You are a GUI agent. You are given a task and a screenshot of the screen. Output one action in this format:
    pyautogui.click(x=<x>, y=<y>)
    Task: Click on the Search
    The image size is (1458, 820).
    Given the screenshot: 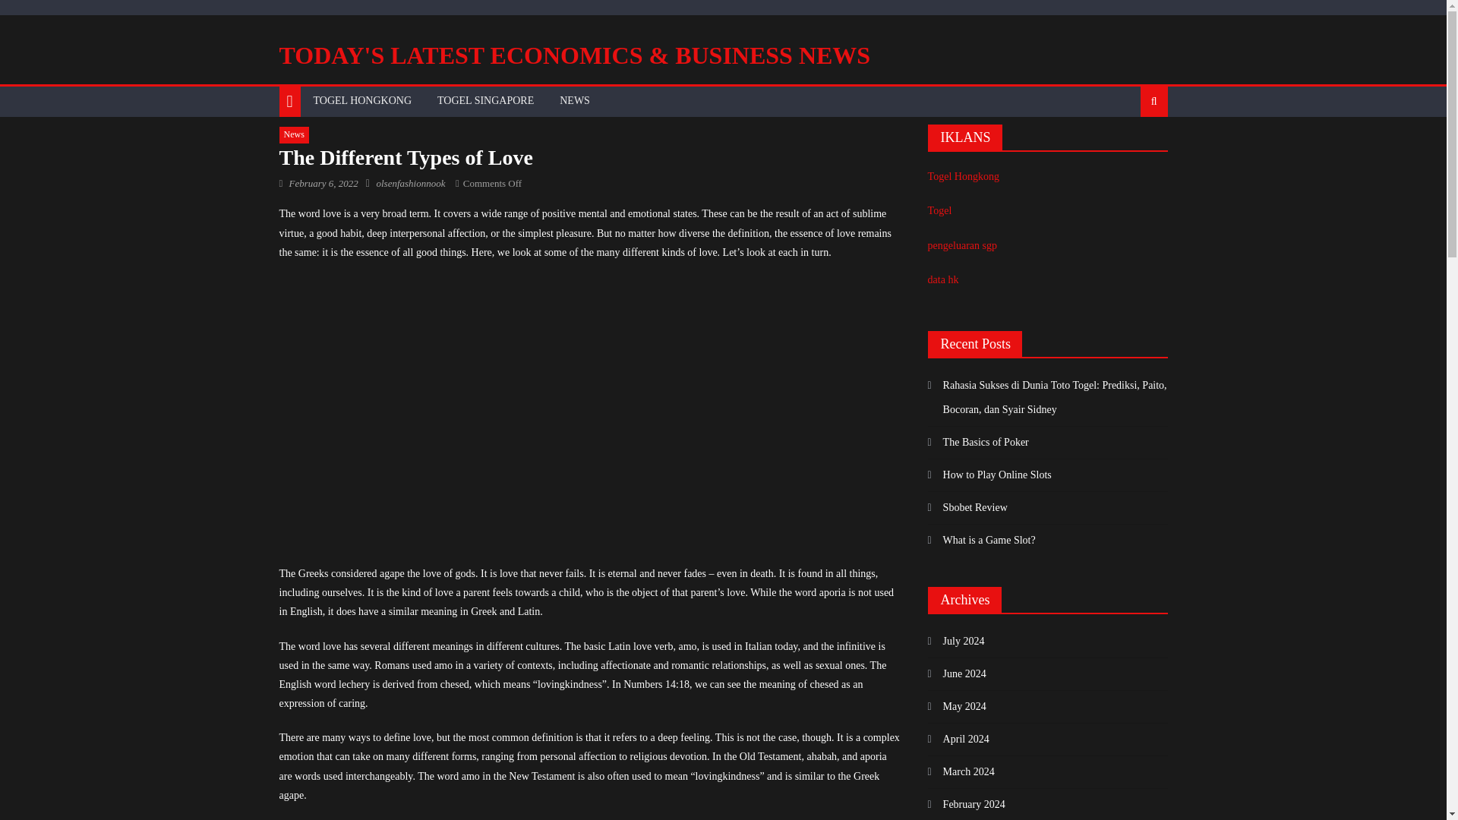 What is the action you would take?
    pyautogui.click(x=1130, y=151)
    